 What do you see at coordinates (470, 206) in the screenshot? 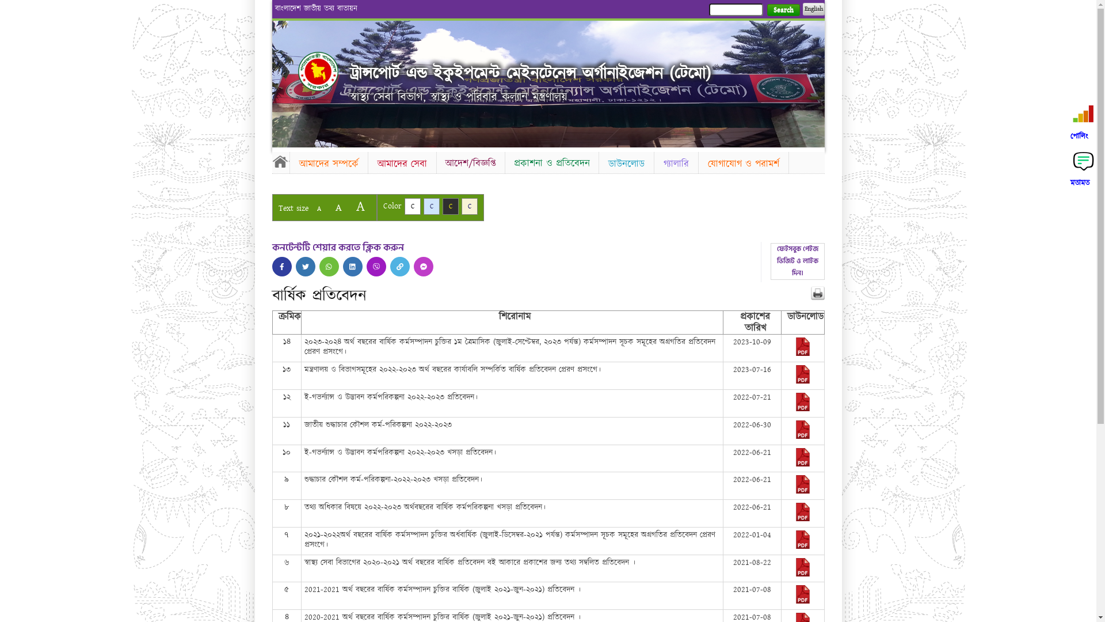
I see `C` at bounding box center [470, 206].